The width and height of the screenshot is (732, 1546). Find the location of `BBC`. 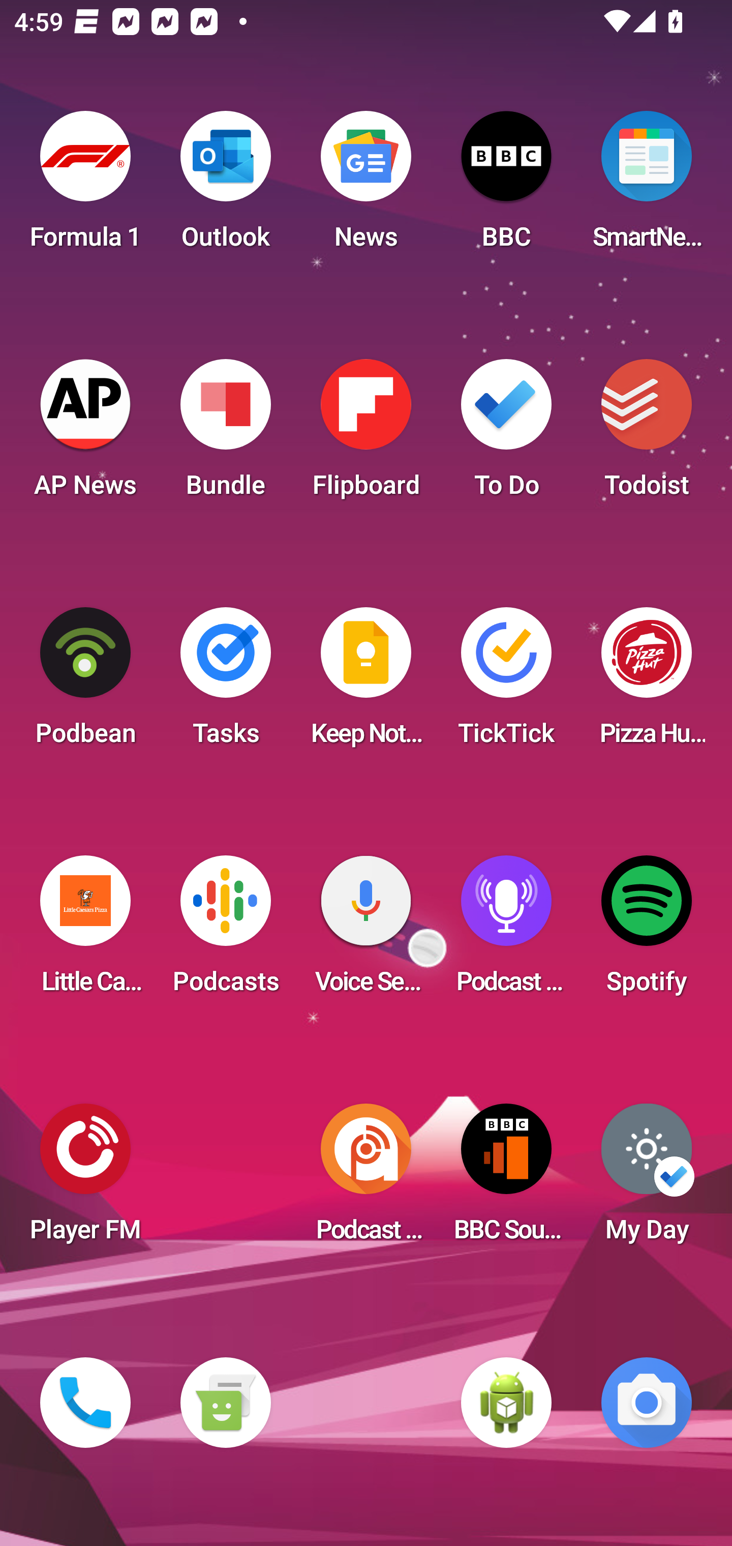

BBC is located at coordinates (506, 186).